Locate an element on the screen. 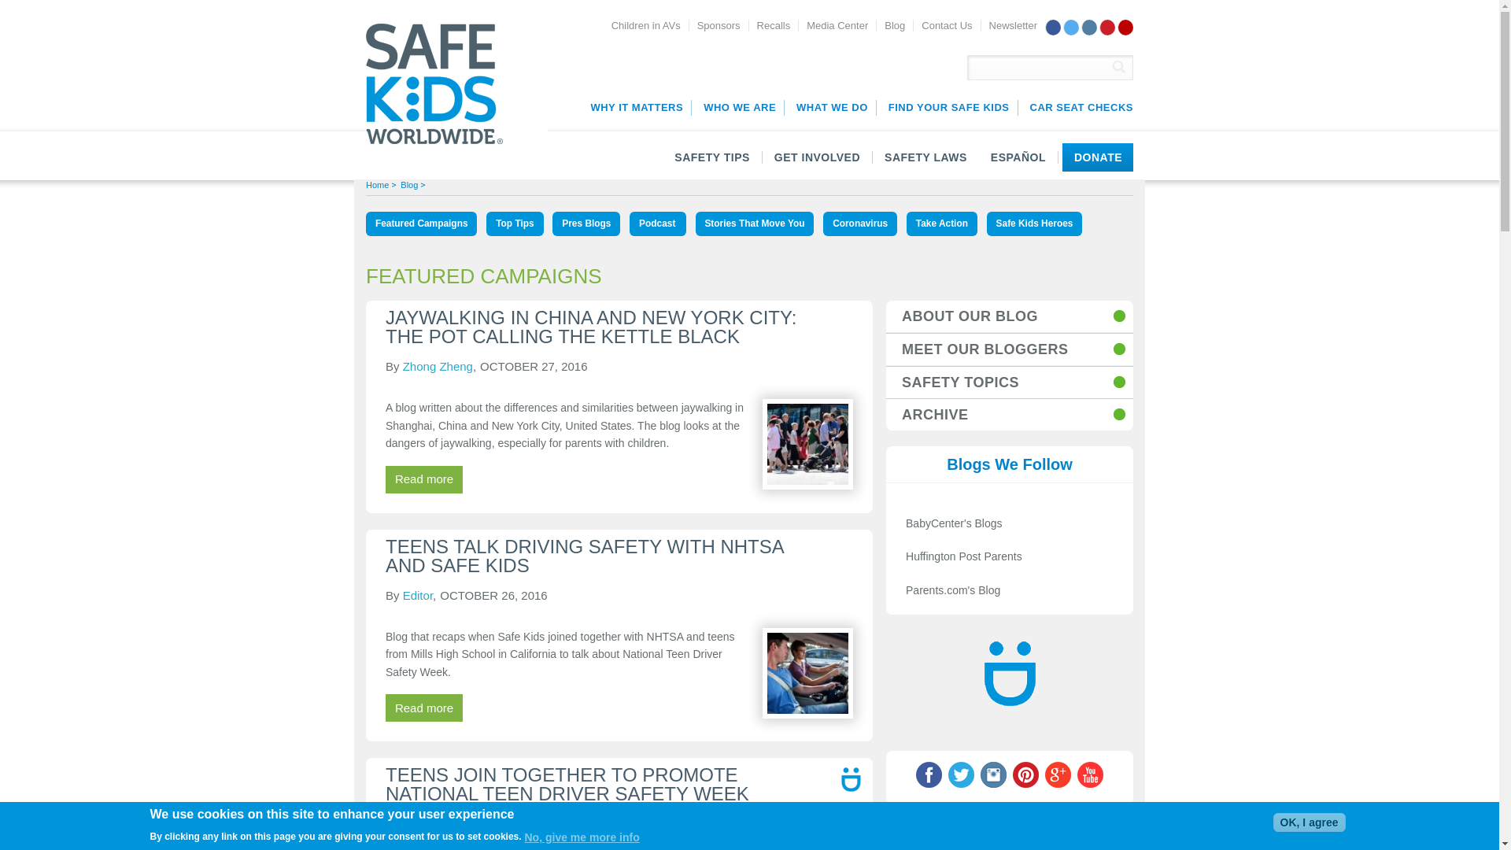  Read or Sign Up for SKW Newsltters is located at coordinates (1013, 25).